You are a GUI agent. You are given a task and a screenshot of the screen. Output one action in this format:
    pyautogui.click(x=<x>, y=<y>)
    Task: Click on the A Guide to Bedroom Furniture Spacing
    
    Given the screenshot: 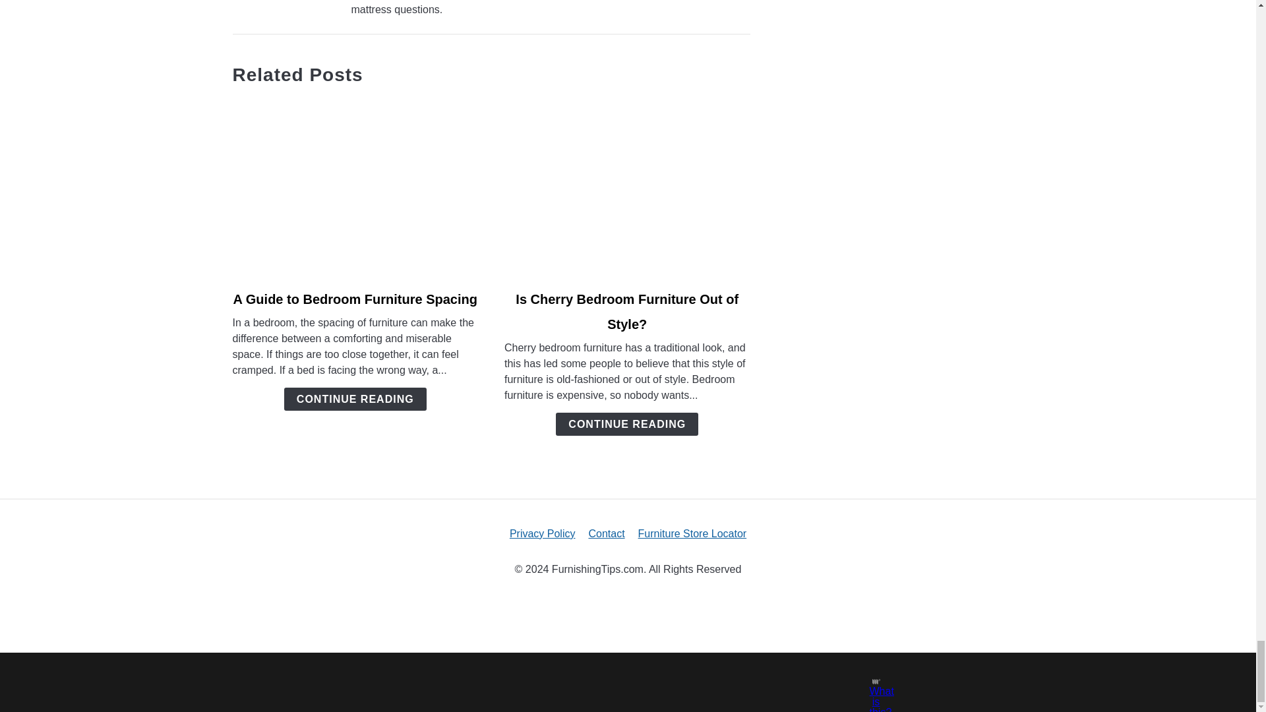 What is the action you would take?
    pyautogui.click(x=355, y=299)
    